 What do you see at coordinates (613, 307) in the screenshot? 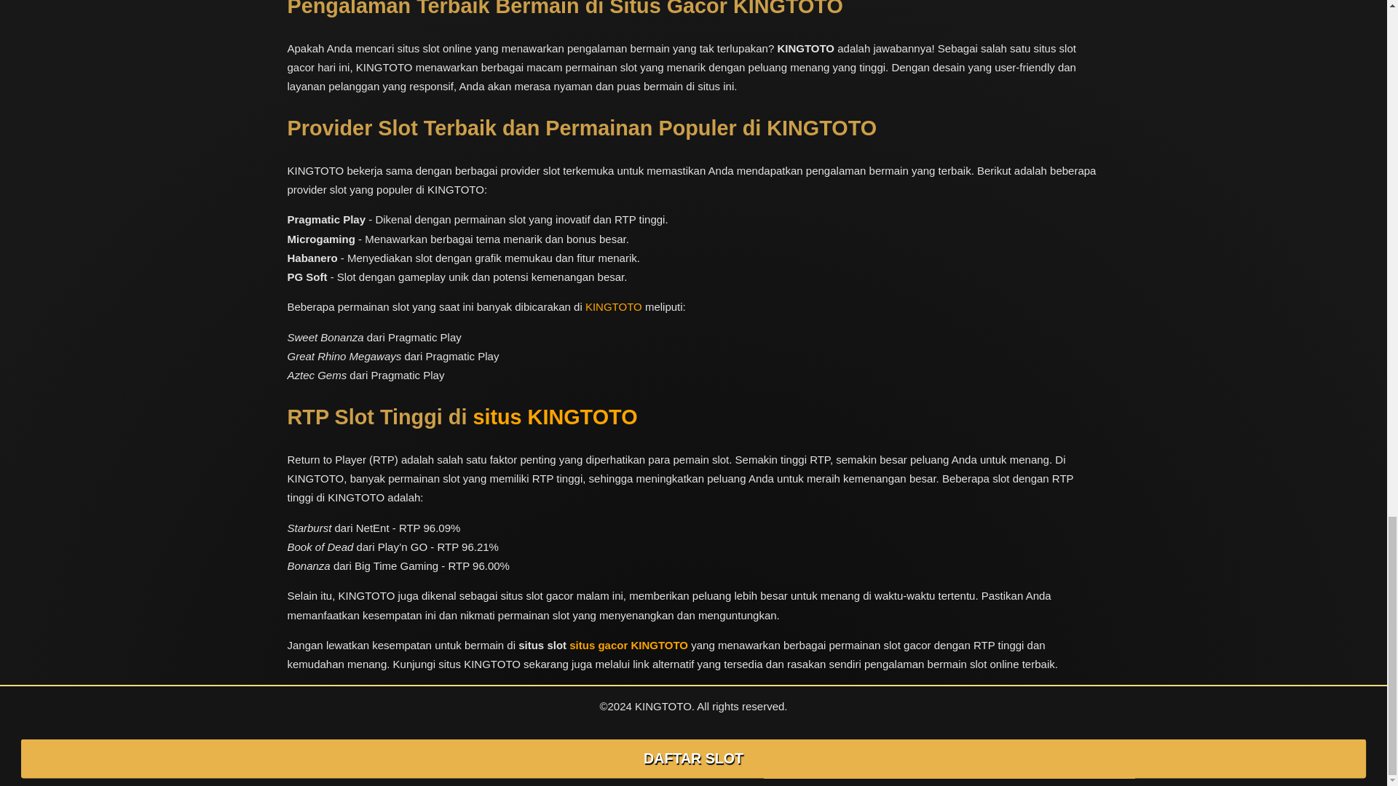
I see `KINGTOTO` at bounding box center [613, 307].